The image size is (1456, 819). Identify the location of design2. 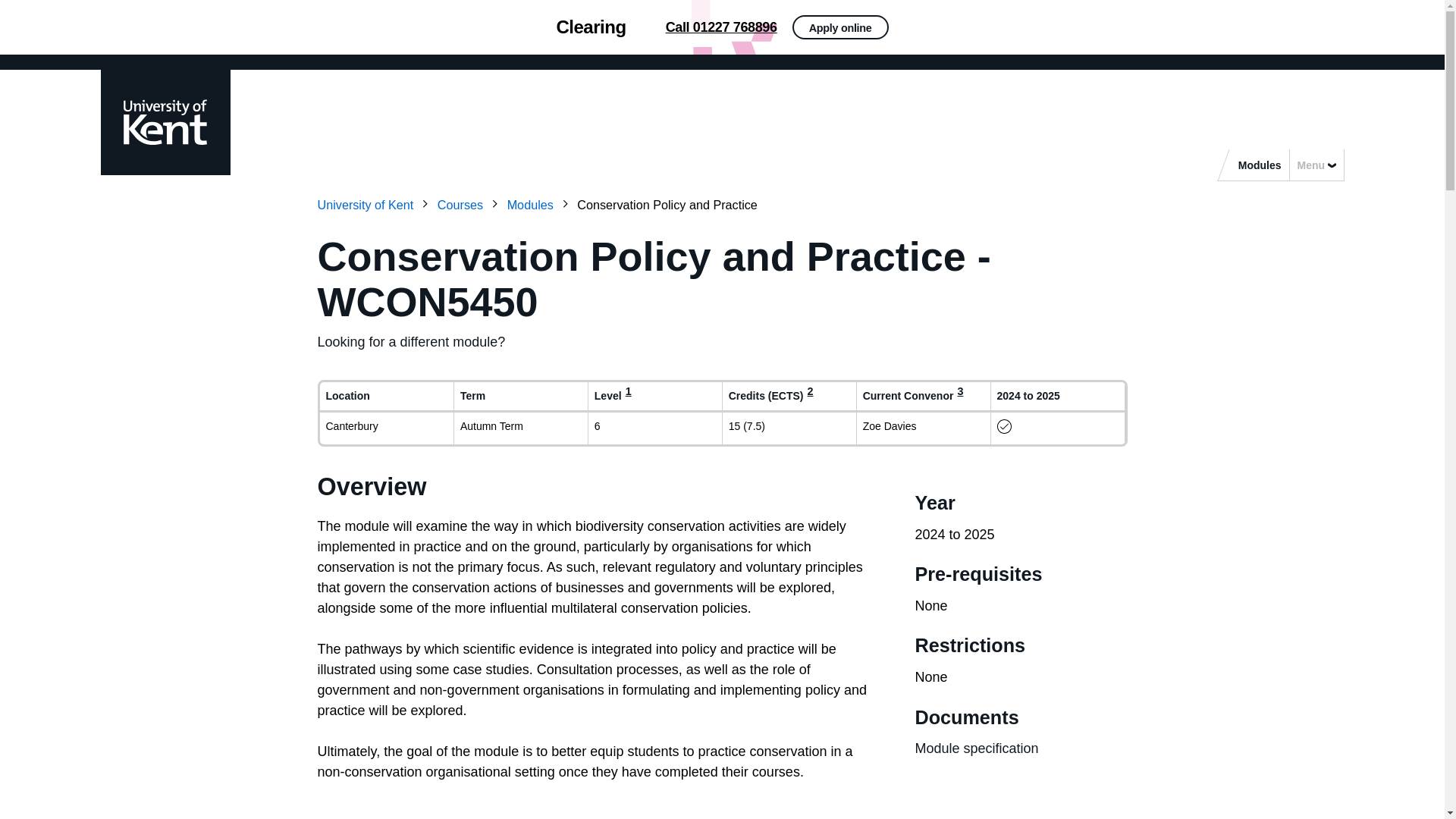
(722, 27).